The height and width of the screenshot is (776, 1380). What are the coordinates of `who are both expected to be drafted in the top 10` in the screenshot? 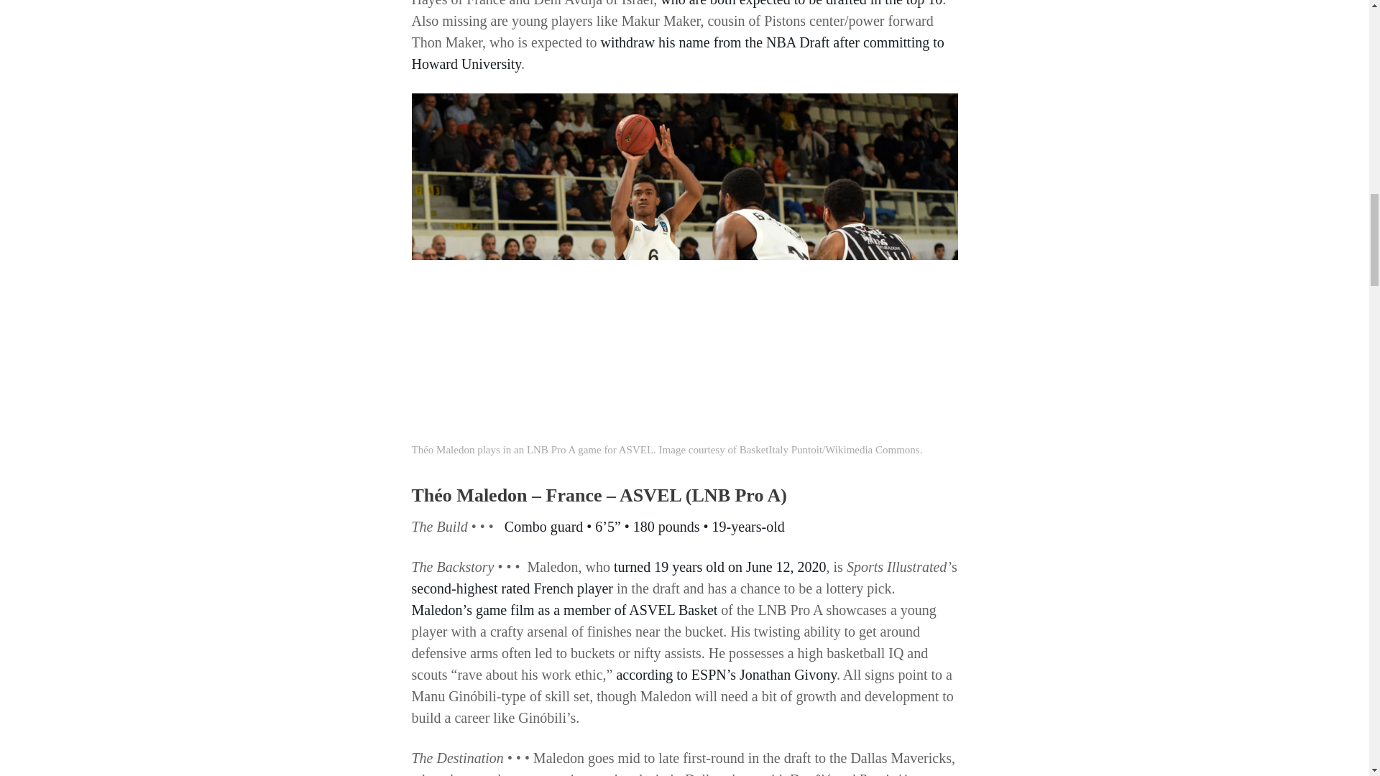 It's located at (801, 3).